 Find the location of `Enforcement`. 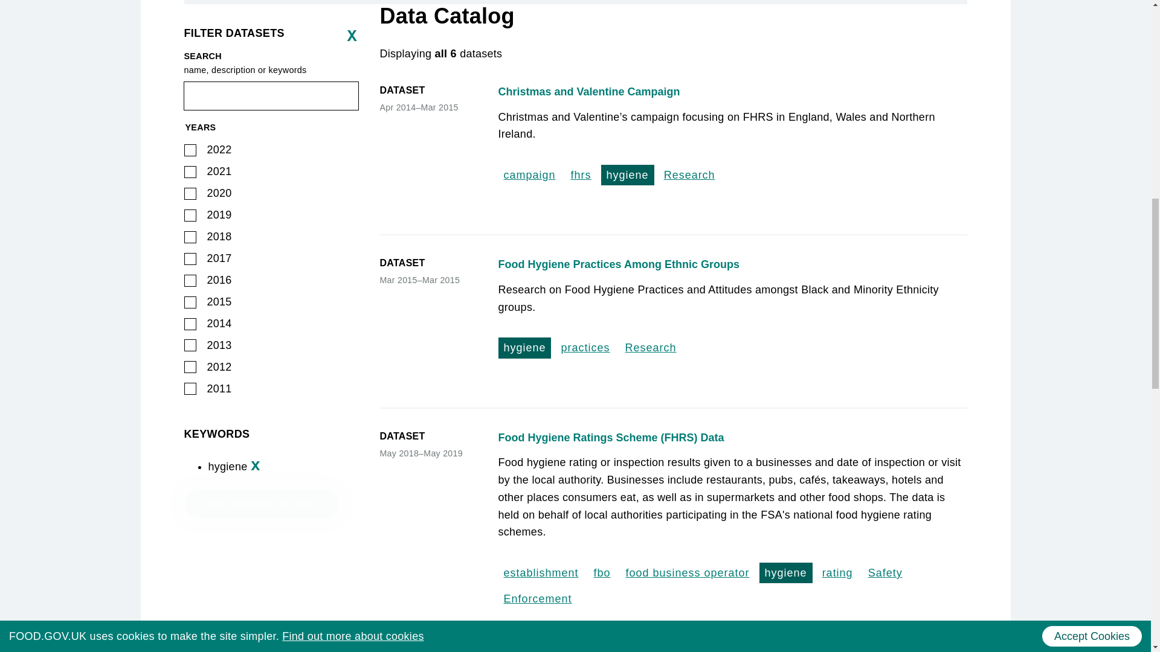

Enforcement is located at coordinates (536, 599).